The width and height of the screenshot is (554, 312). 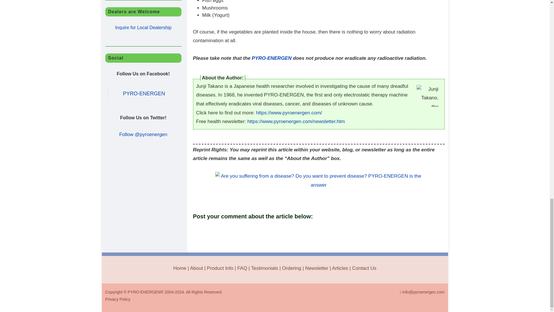 I want to click on Ordering, so click(x=291, y=268).